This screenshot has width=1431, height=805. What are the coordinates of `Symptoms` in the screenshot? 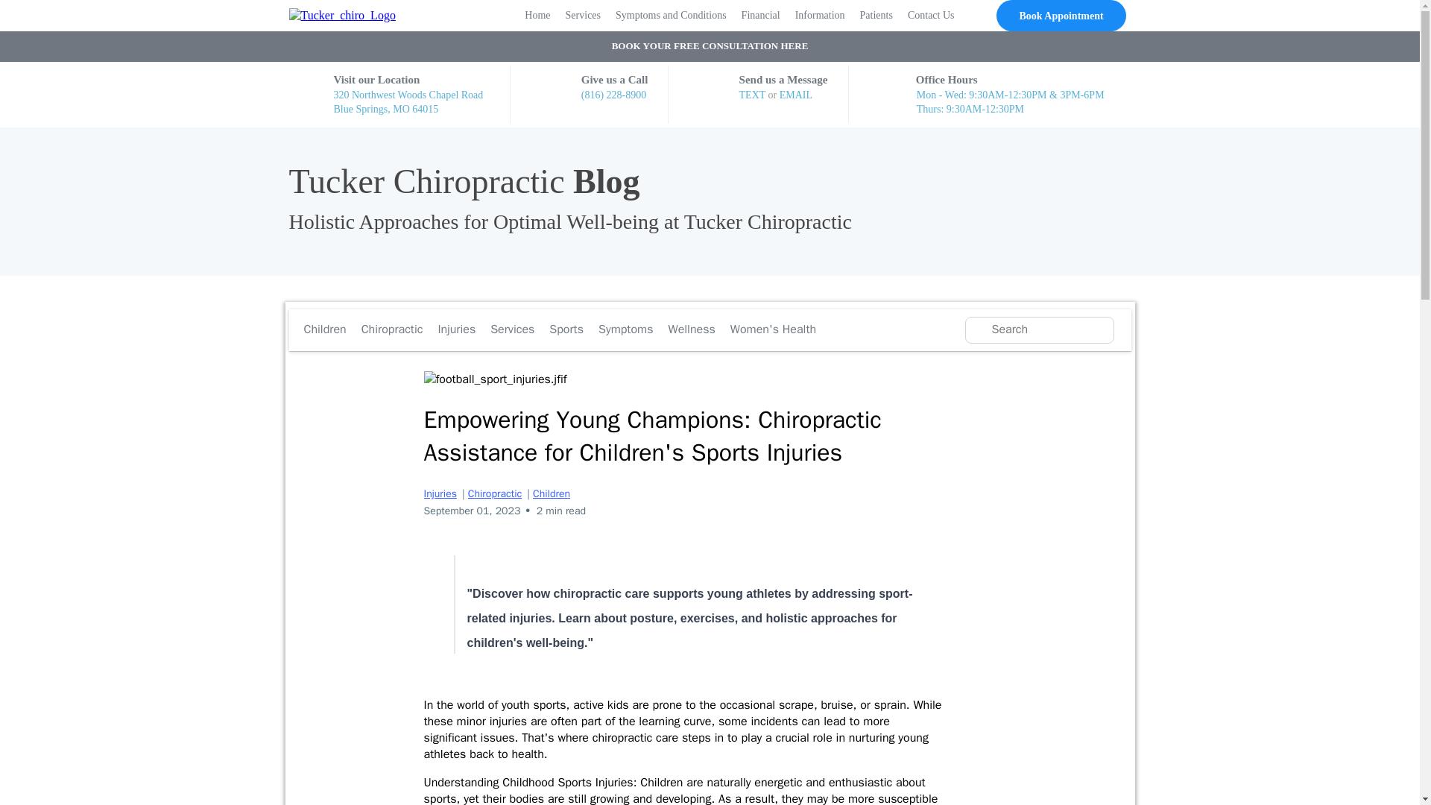 It's located at (626, 329).